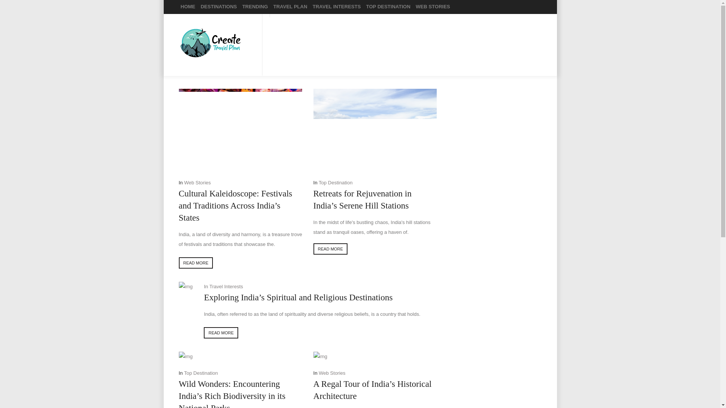 This screenshot has width=726, height=408. I want to click on Top Destination, so click(201, 372).